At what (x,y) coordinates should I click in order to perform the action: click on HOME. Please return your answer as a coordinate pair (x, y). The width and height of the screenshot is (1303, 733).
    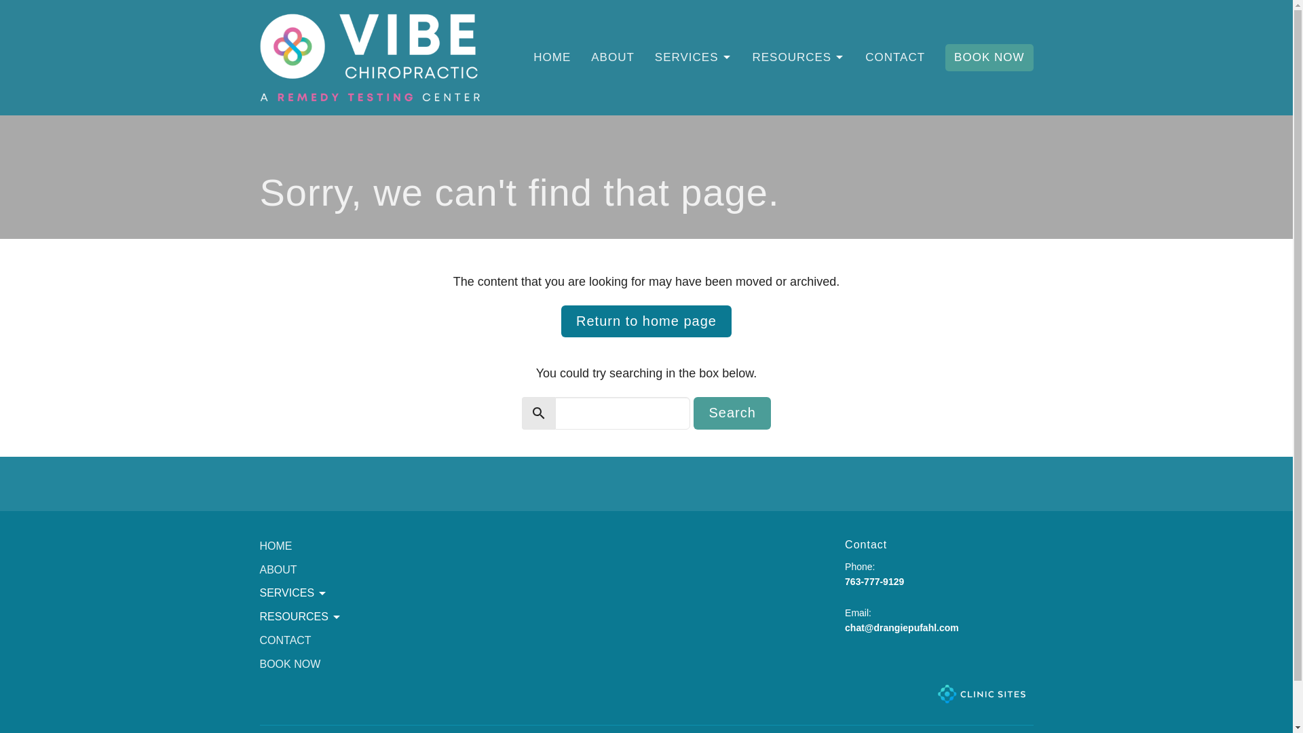
    Looking at the image, I should click on (276, 546).